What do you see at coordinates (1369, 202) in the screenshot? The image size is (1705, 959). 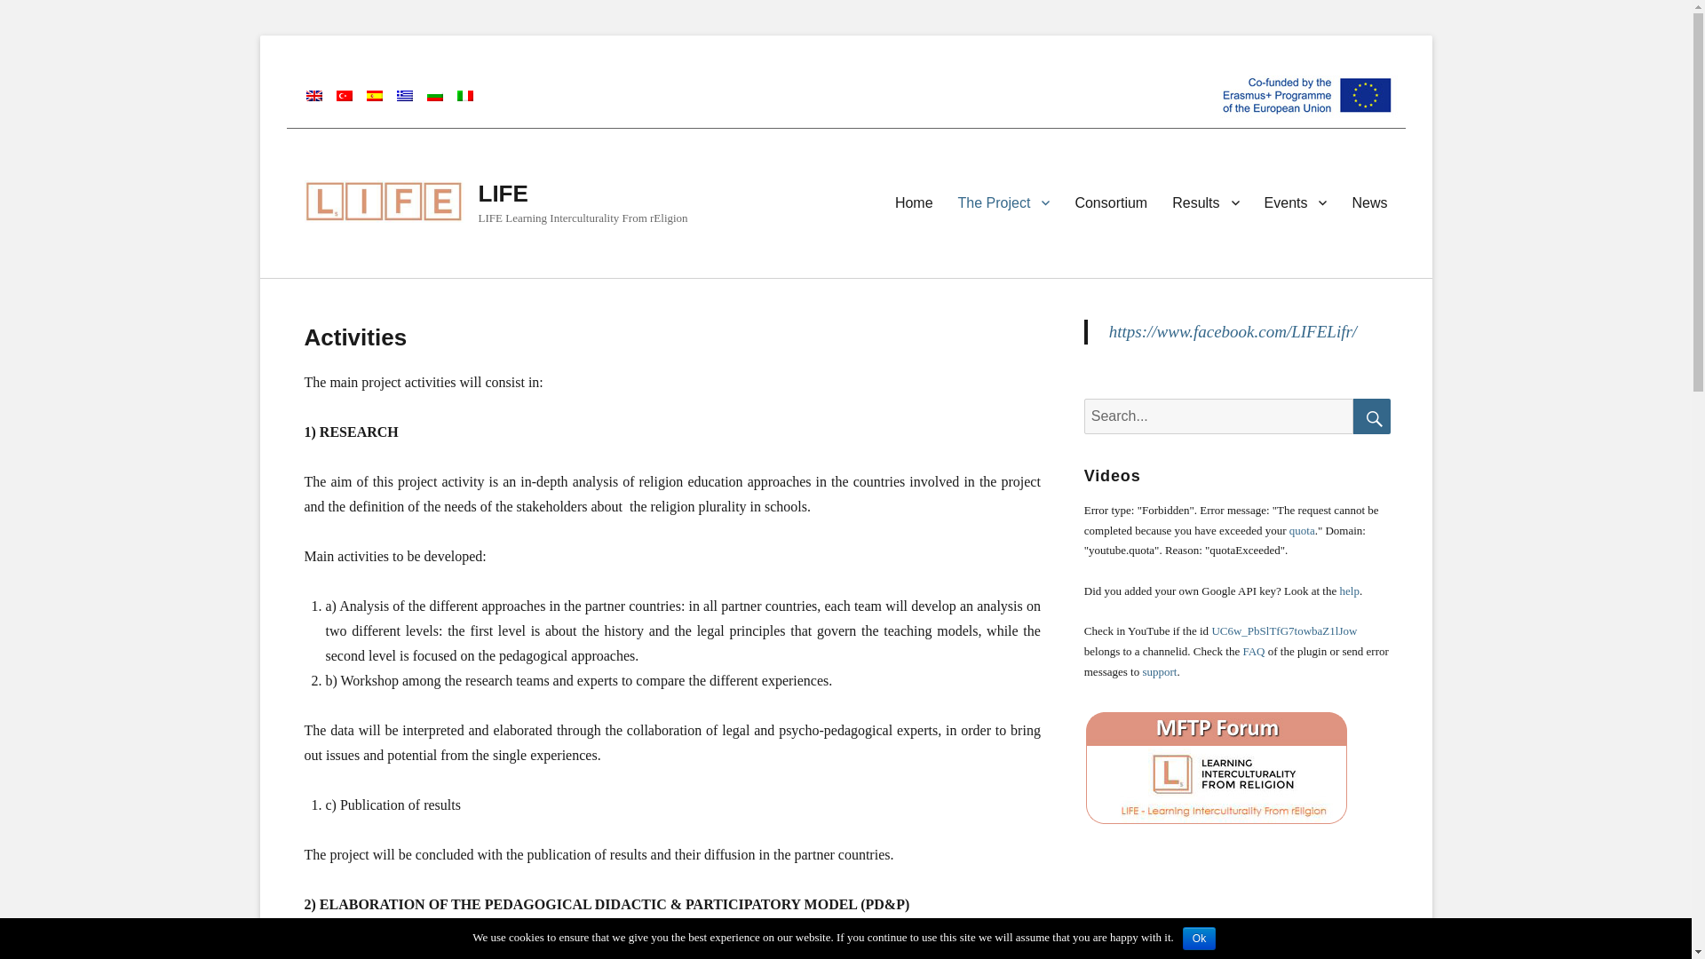 I see `News` at bounding box center [1369, 202].